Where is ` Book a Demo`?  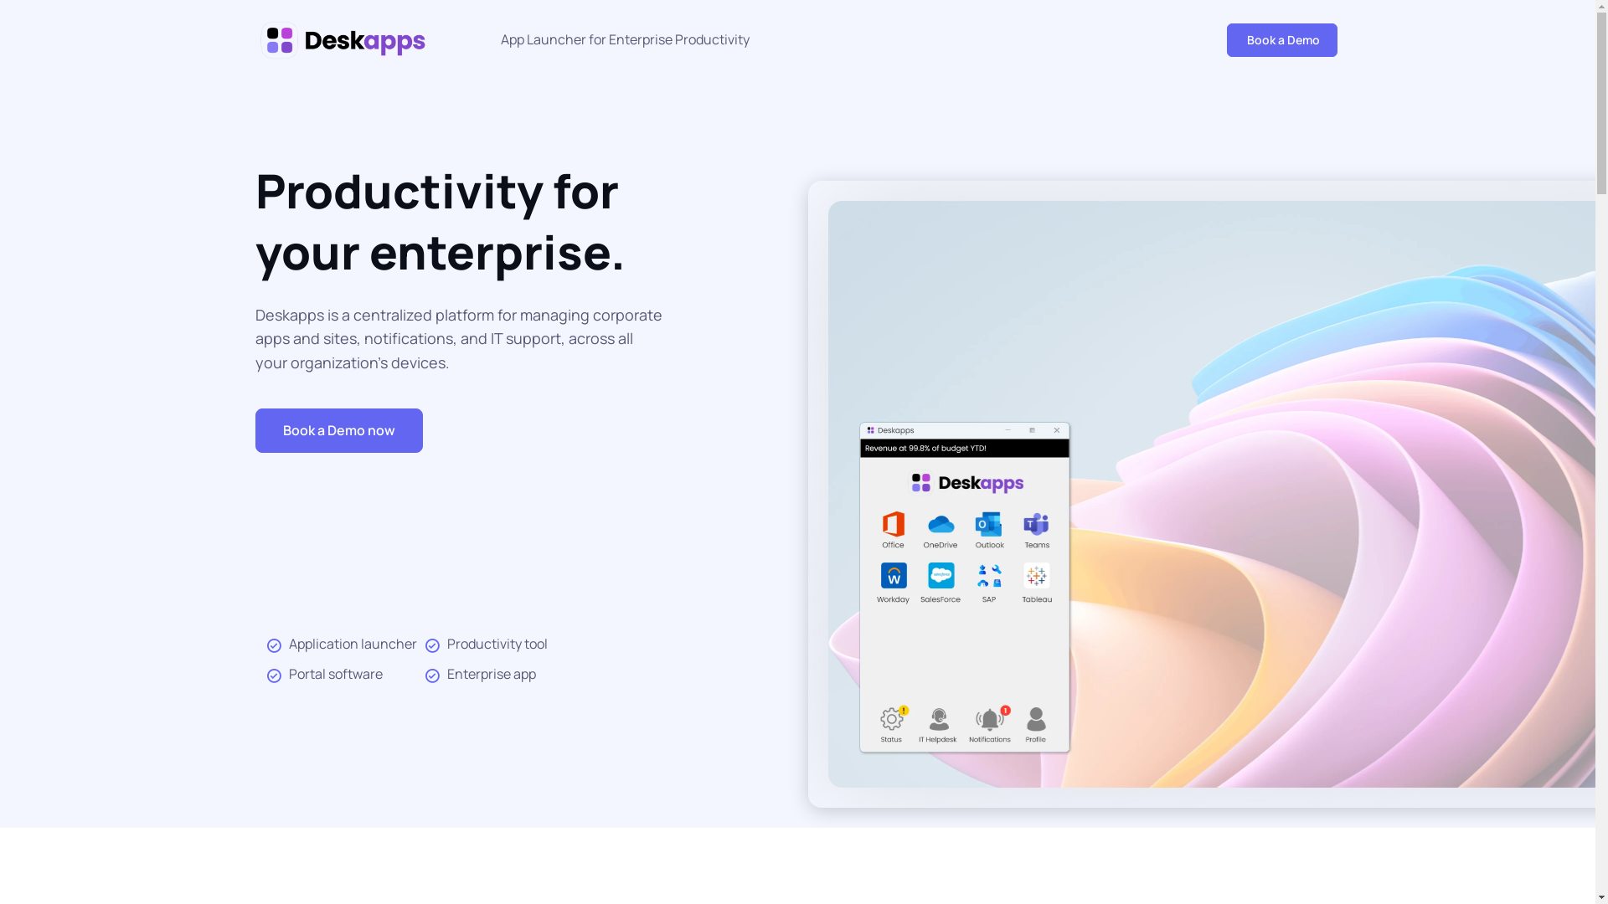  Book a Demo is located at coordinates (1281, 40).